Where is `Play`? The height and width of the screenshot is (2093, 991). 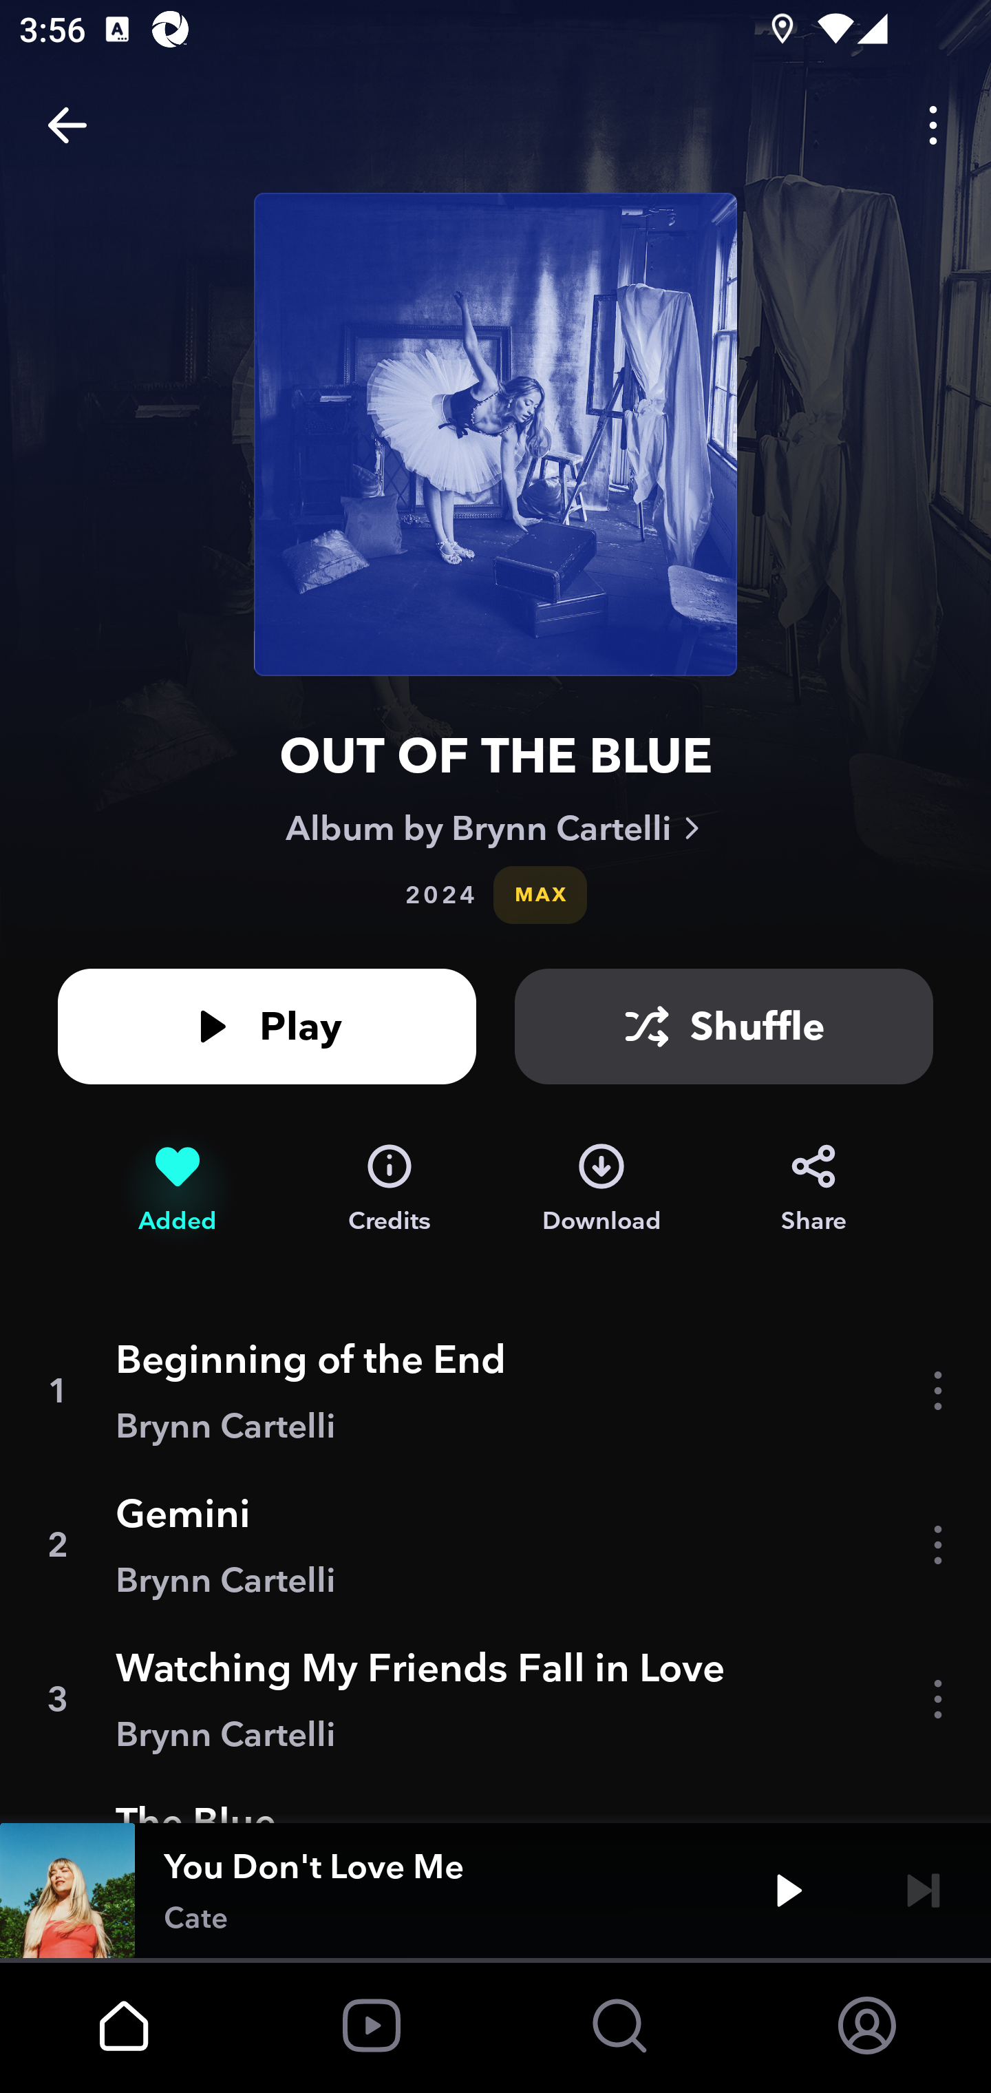 Play is located at coordinates (267, 1026).